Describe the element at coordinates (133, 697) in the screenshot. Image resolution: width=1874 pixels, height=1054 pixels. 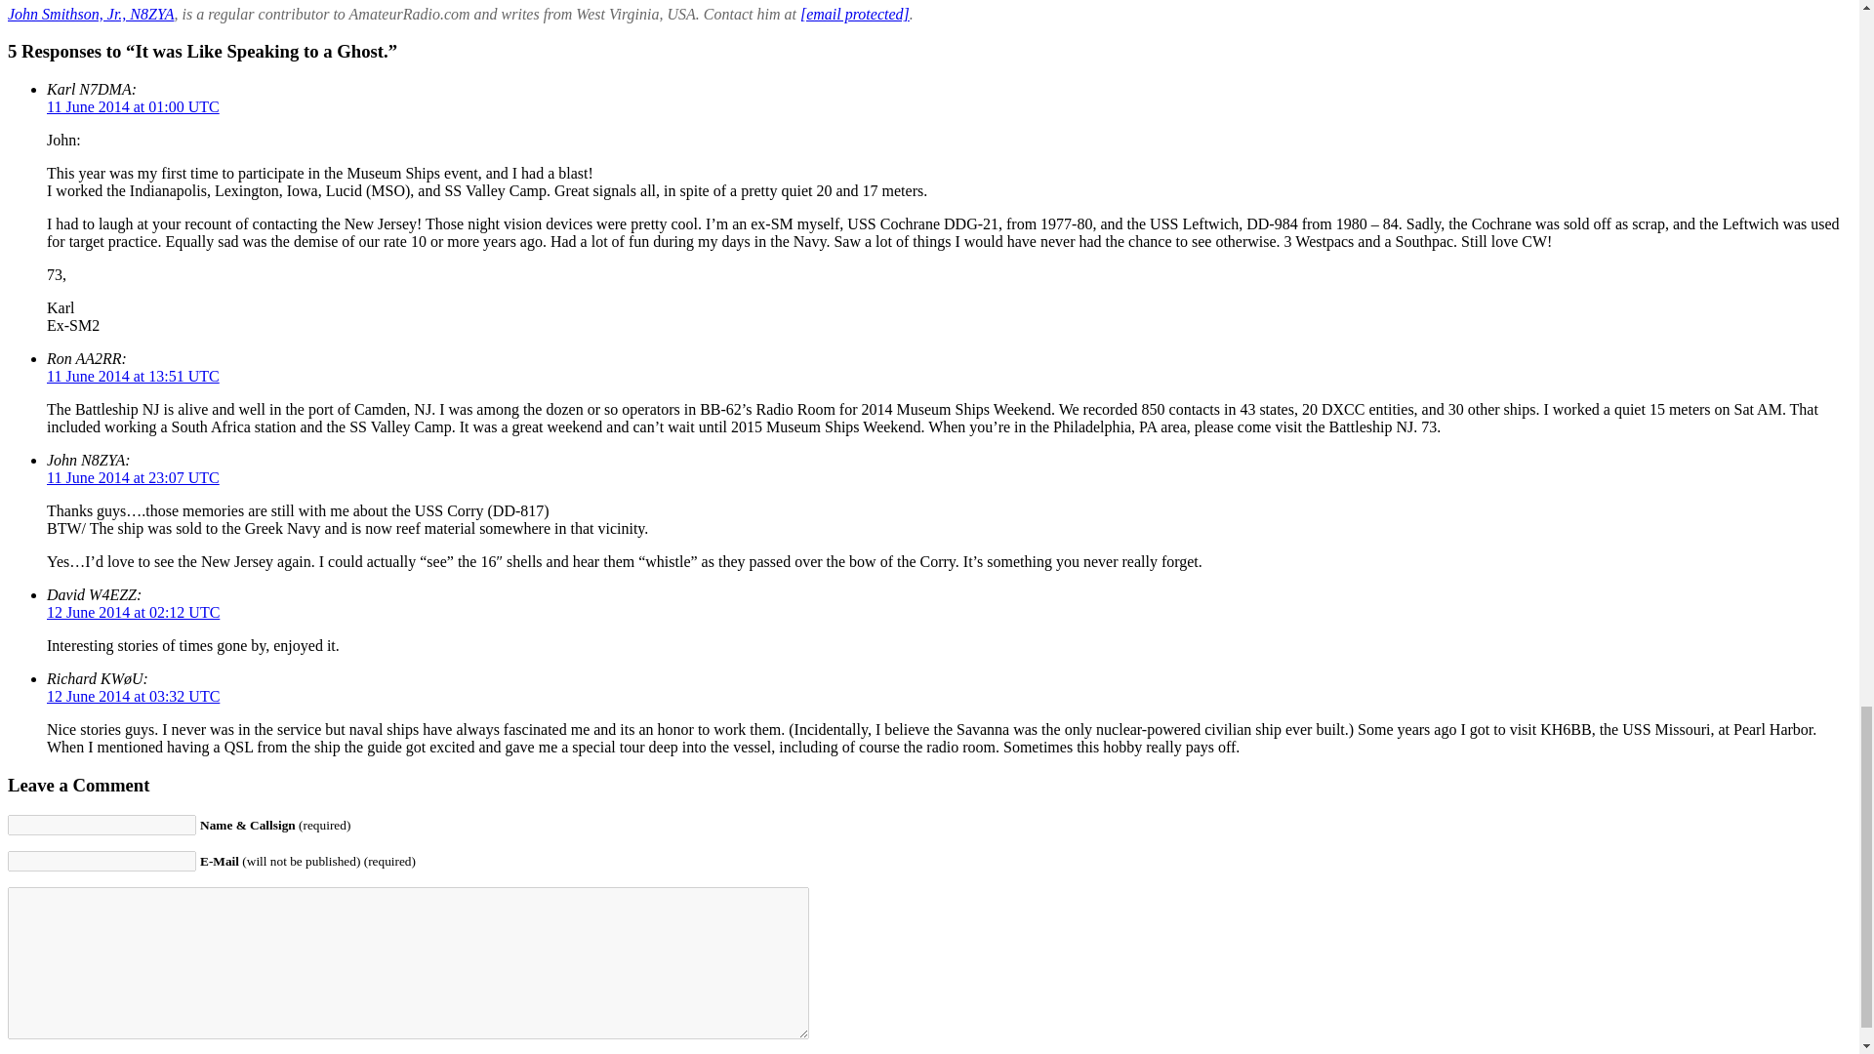
I see `12 June 2014 at 03:32 UTC` at that location.